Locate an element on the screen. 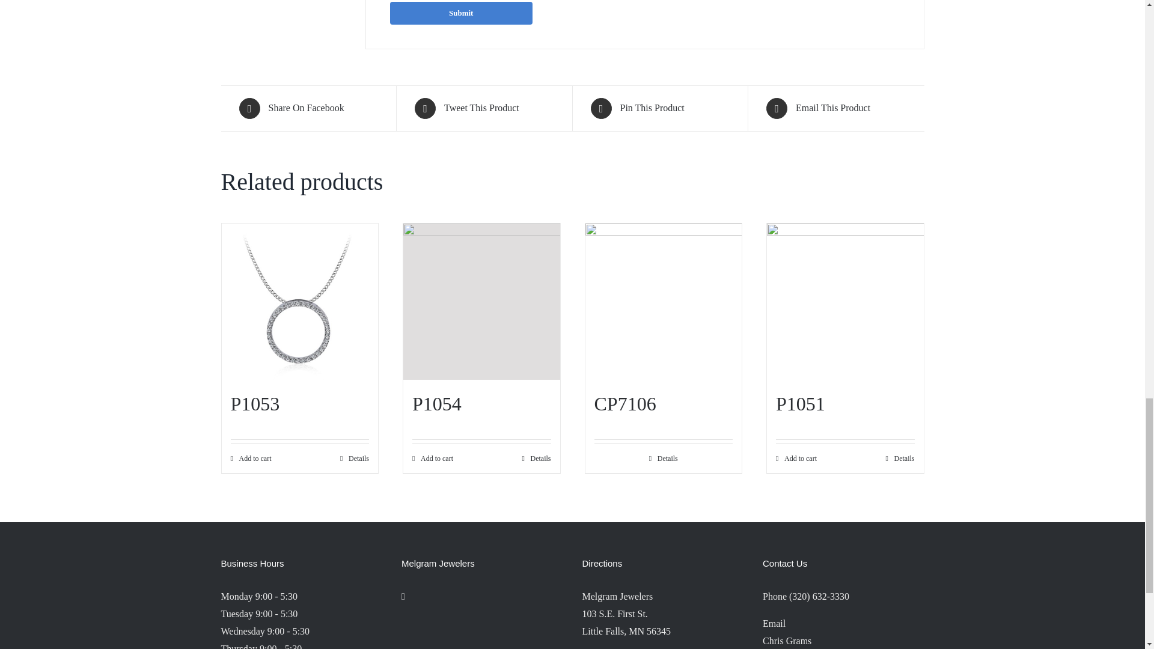 The width and height of the screenshot is (1154, 649). P1054 is located at coordinates (436, 404).